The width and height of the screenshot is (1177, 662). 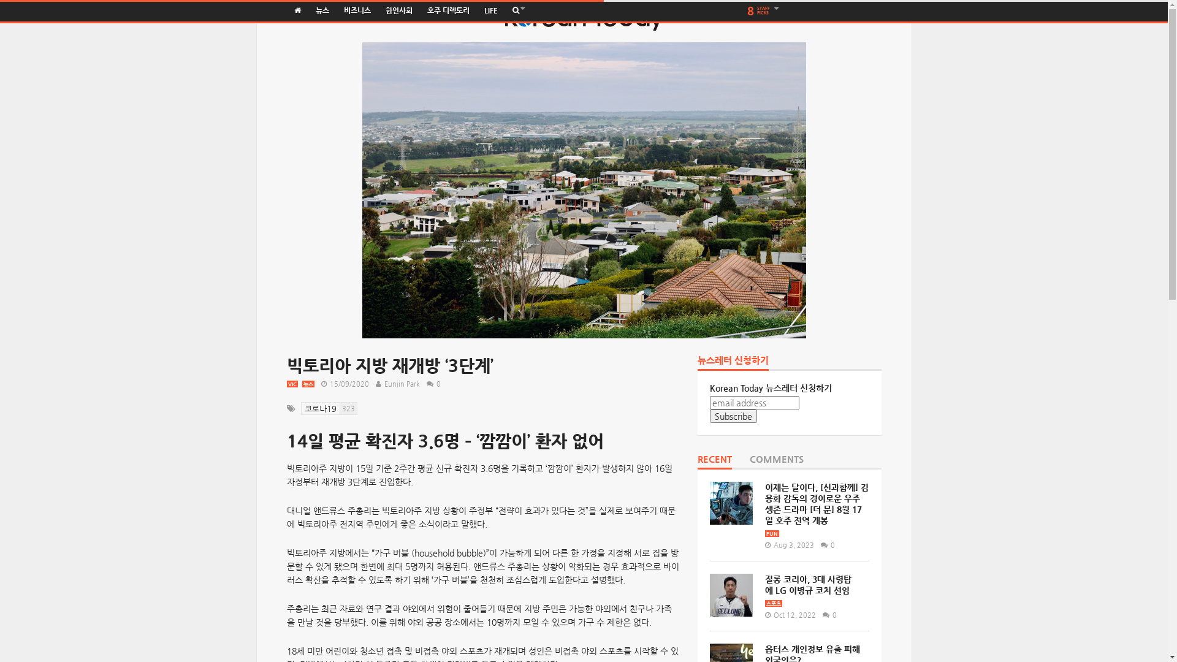 What do you see at coordinates (715, 462) in the screenshot?
I see `RECENT` at bounding box center [715, 462].